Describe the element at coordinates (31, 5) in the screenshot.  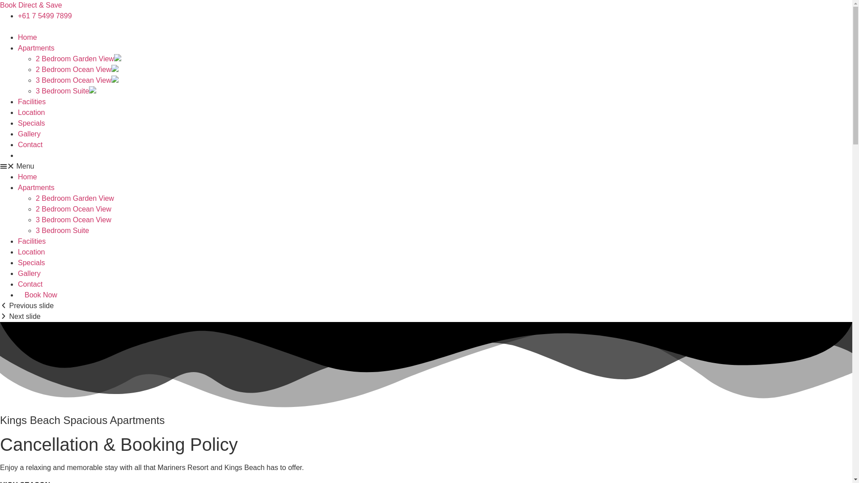
I see `Book Direct & Save` at that location.